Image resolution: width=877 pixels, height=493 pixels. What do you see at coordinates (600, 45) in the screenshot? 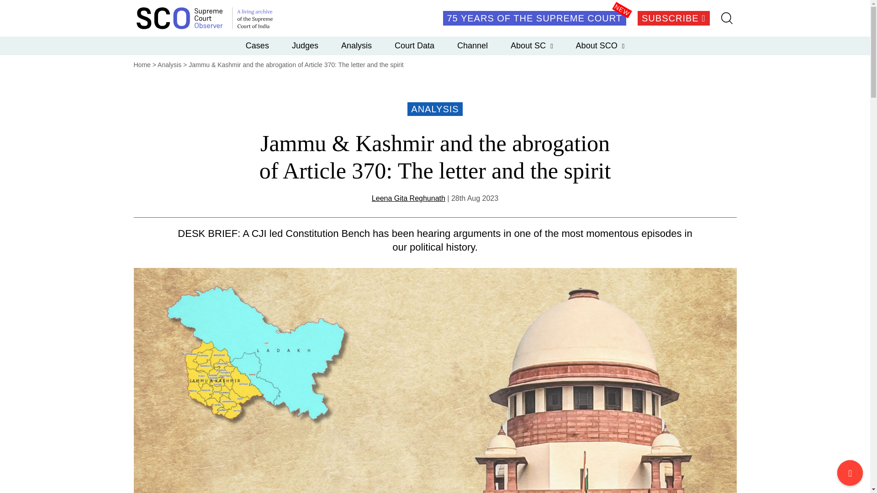
I see `About SCO` at bounding box center [600, 45].